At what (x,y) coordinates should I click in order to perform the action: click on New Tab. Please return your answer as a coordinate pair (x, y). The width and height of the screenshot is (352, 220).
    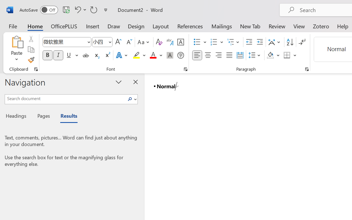
    Looking at the image, I should click on (250, 26).